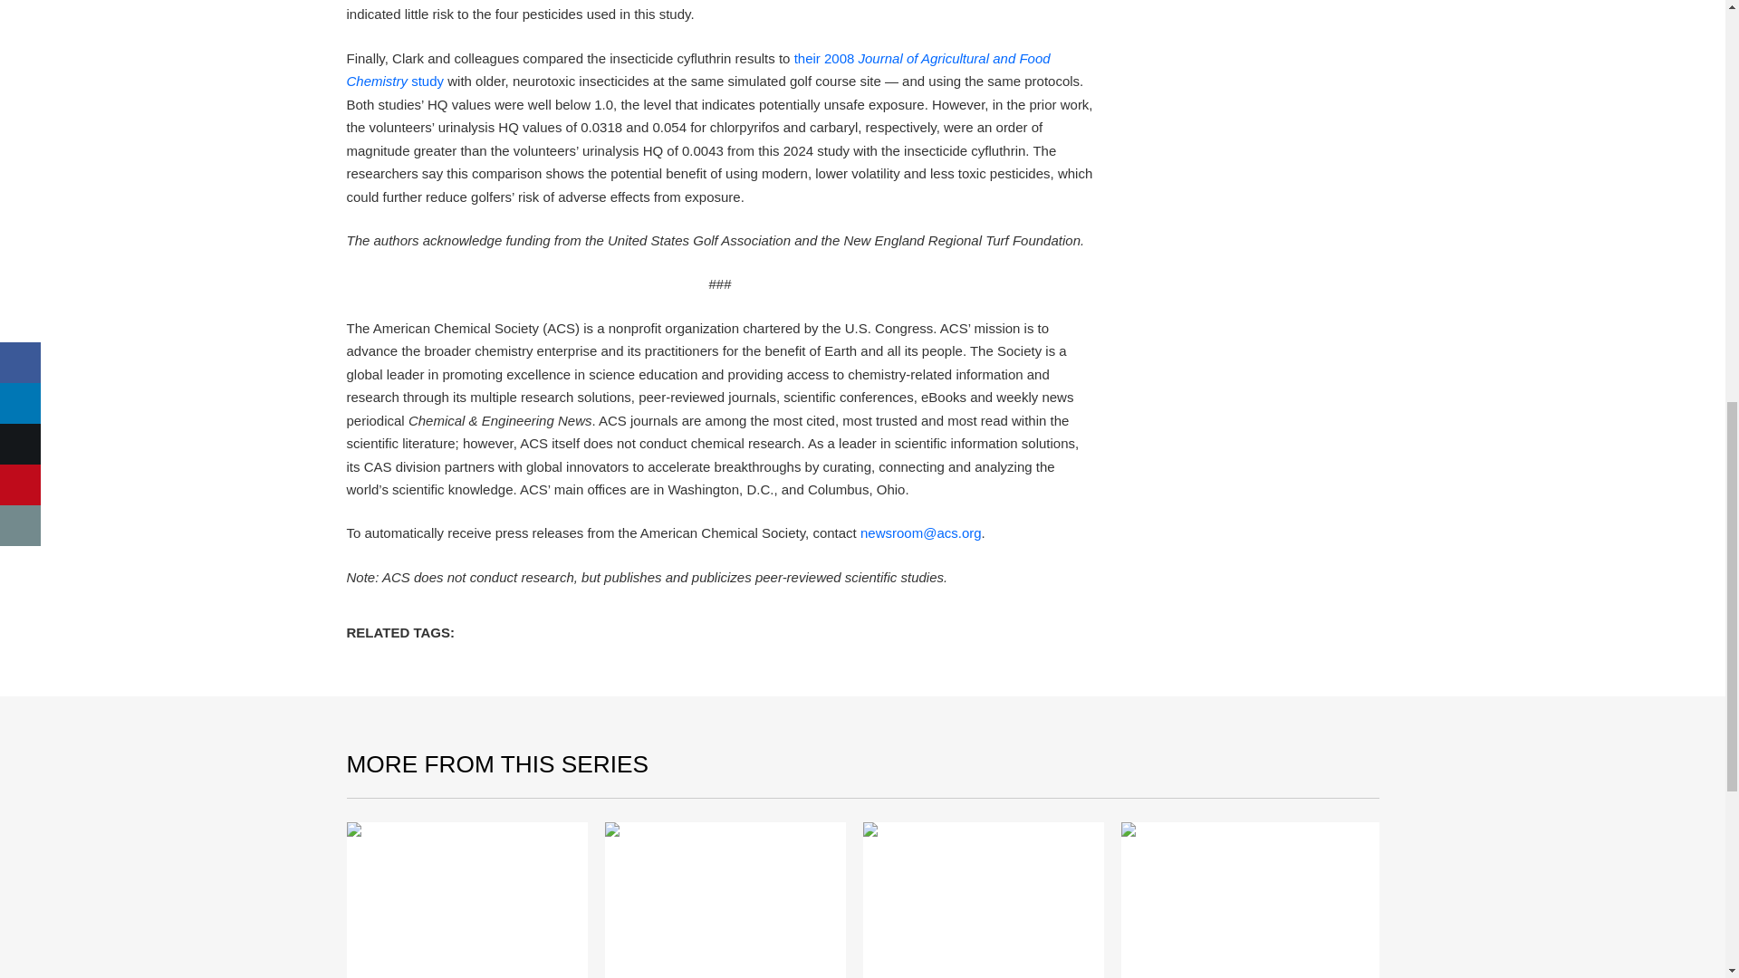 The width and height of the screenshot is (1739, 978). What do you see at coordinates (466, 900) in the screenshot?
I see `Four recent drug discoveries with unlikely inspirations` at bounding box center [466, 900].